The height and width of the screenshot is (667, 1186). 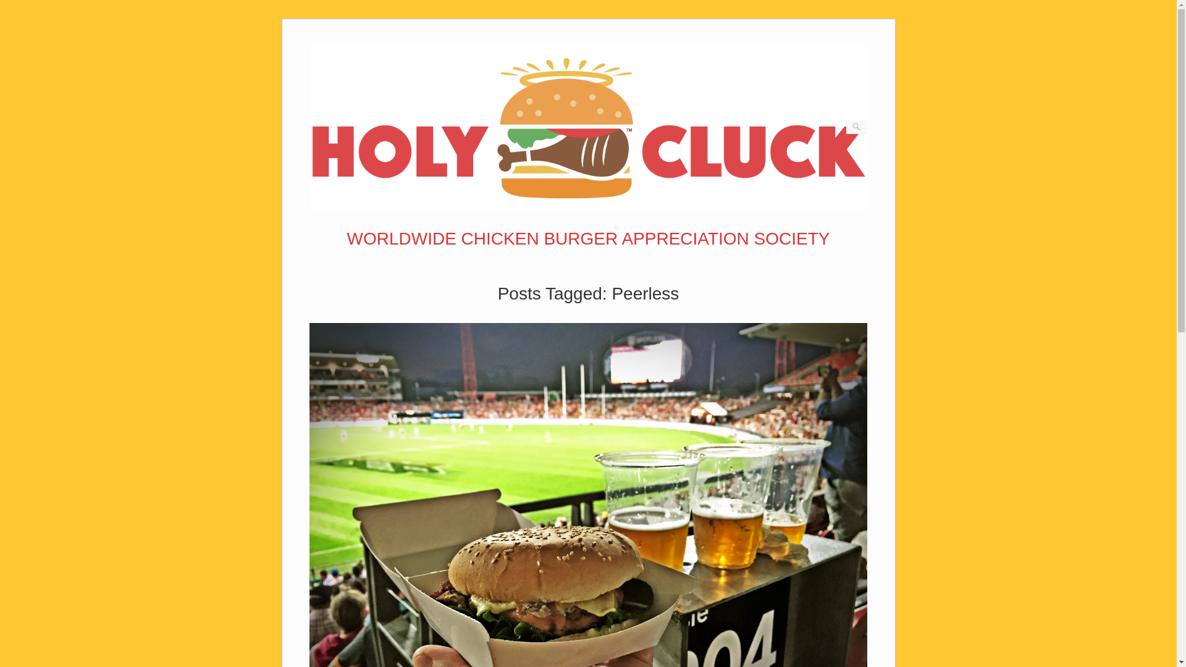 What do you see at coordinates (588, 206) in the screenshot?
I see `Worldwide Chicken Burger Appreciation Society` at bounding box center [588, 206].